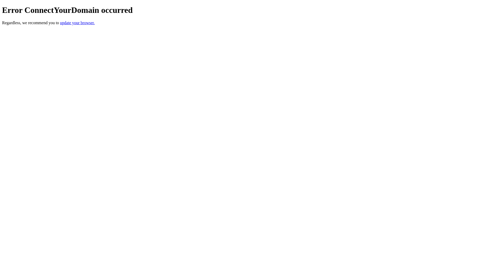  I want to click on update your browser., so click(77, 23).